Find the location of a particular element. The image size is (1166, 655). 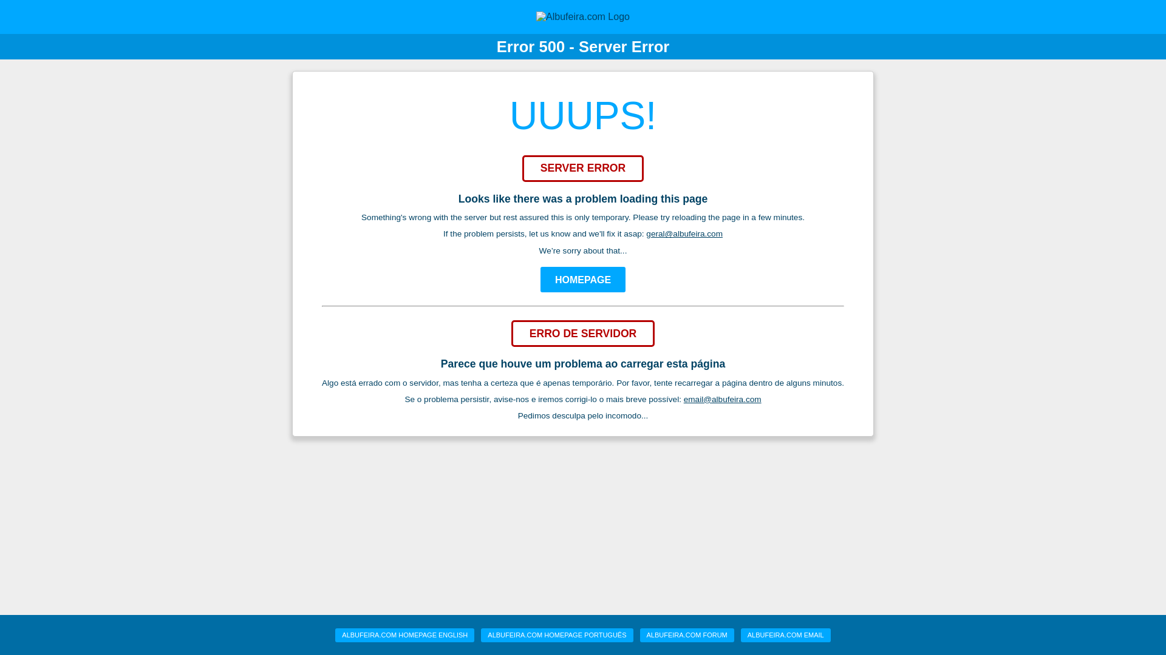

ALBUFEIRA.COM EMAIL is located at coordinates (785, 635).